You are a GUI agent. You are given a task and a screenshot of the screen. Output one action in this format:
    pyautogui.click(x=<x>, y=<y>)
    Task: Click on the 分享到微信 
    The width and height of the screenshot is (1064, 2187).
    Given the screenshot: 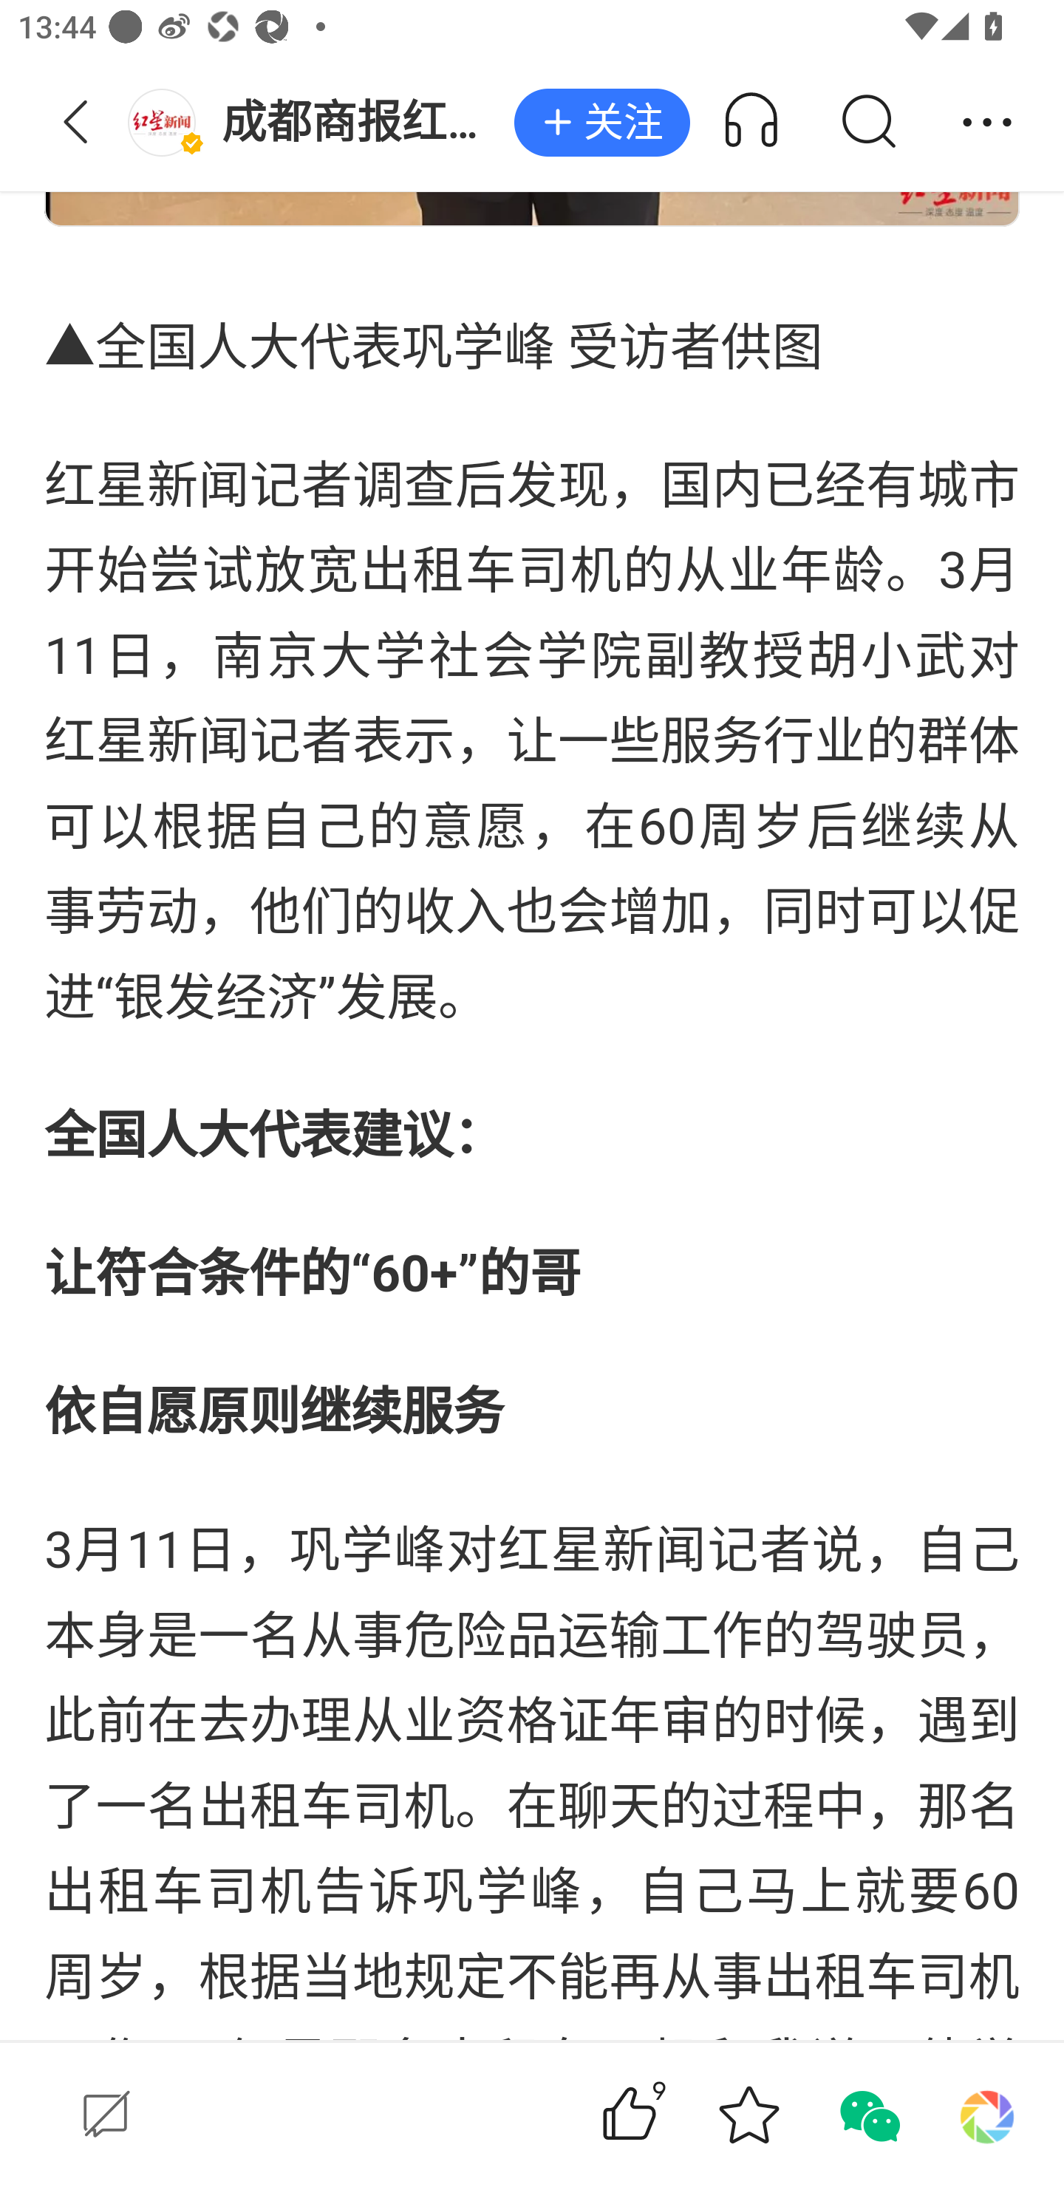 What is the action you would take?
    pyautogui.click(x=867, y=2115)
    